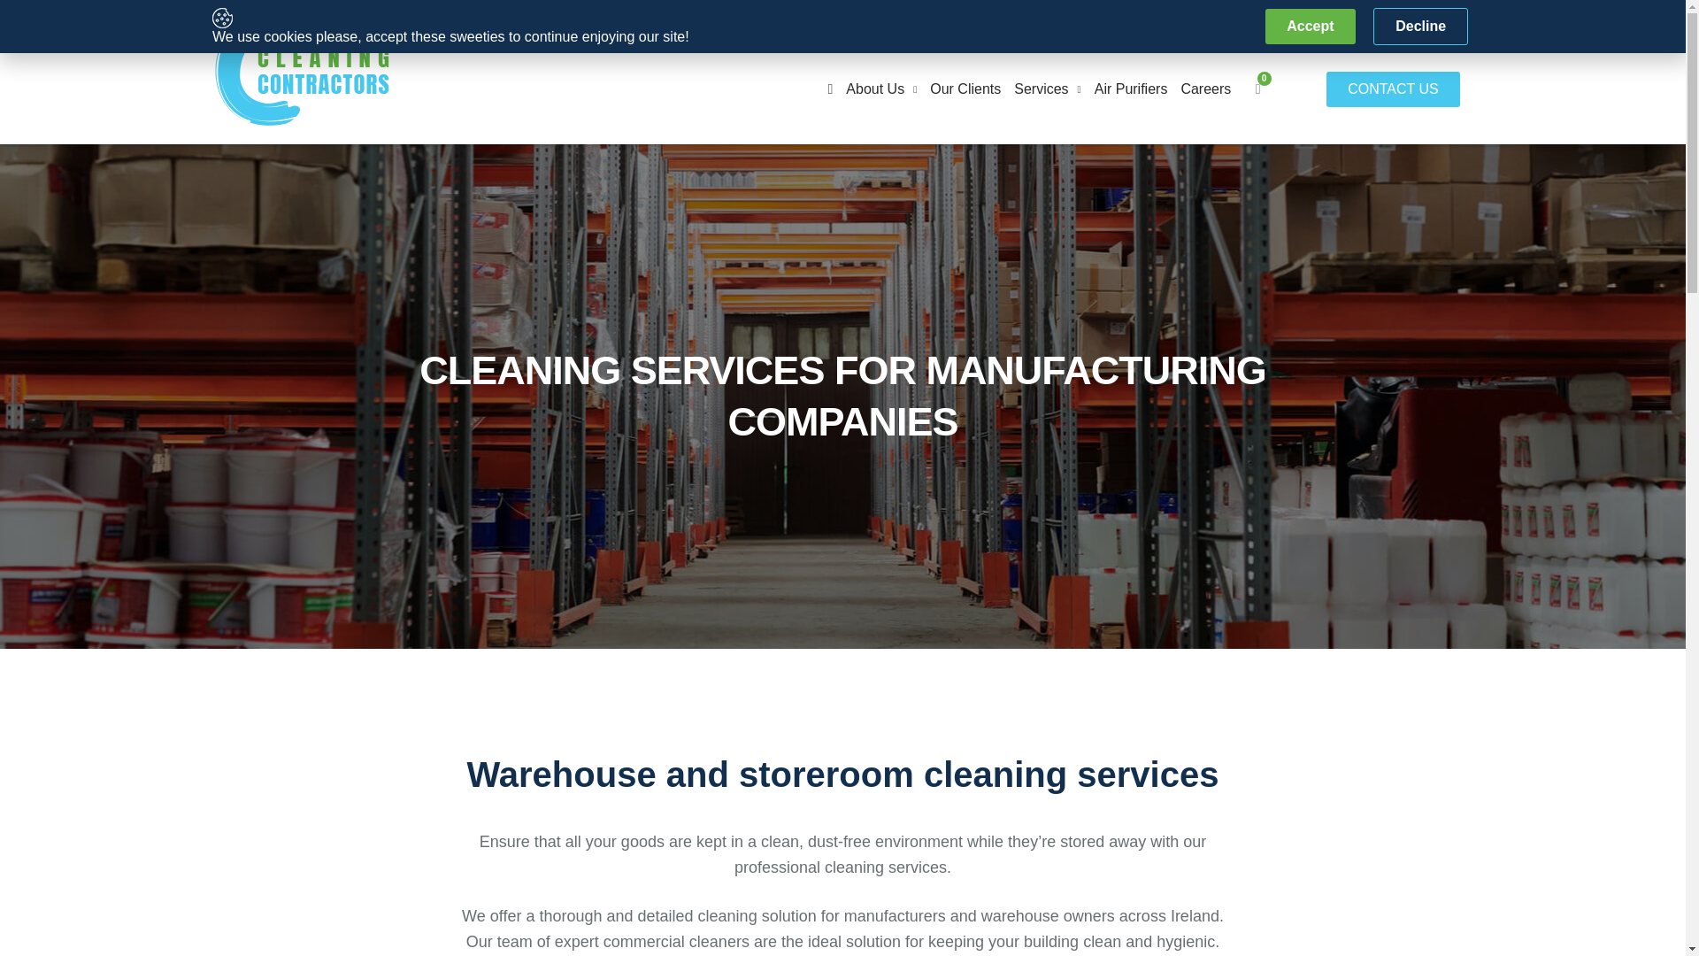 Image resolution: width=1699 pixels, height=956 pixels. What do you see at coordinates (1131, 89) in the screenshot?
I see `Air Purifiers` at bounding box center [1131, 89].